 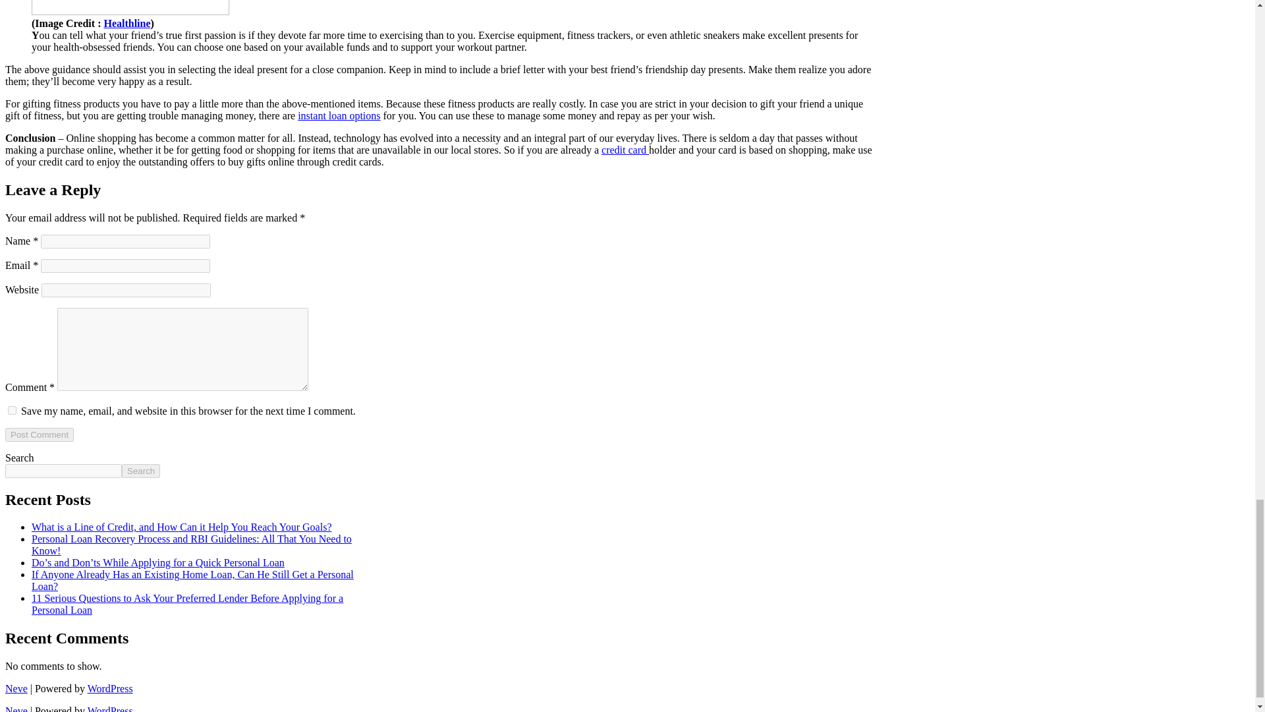 What do you see at coordinates (16, 688) in the screenshot?
I see `Neve` at bounding box center [16, 688].